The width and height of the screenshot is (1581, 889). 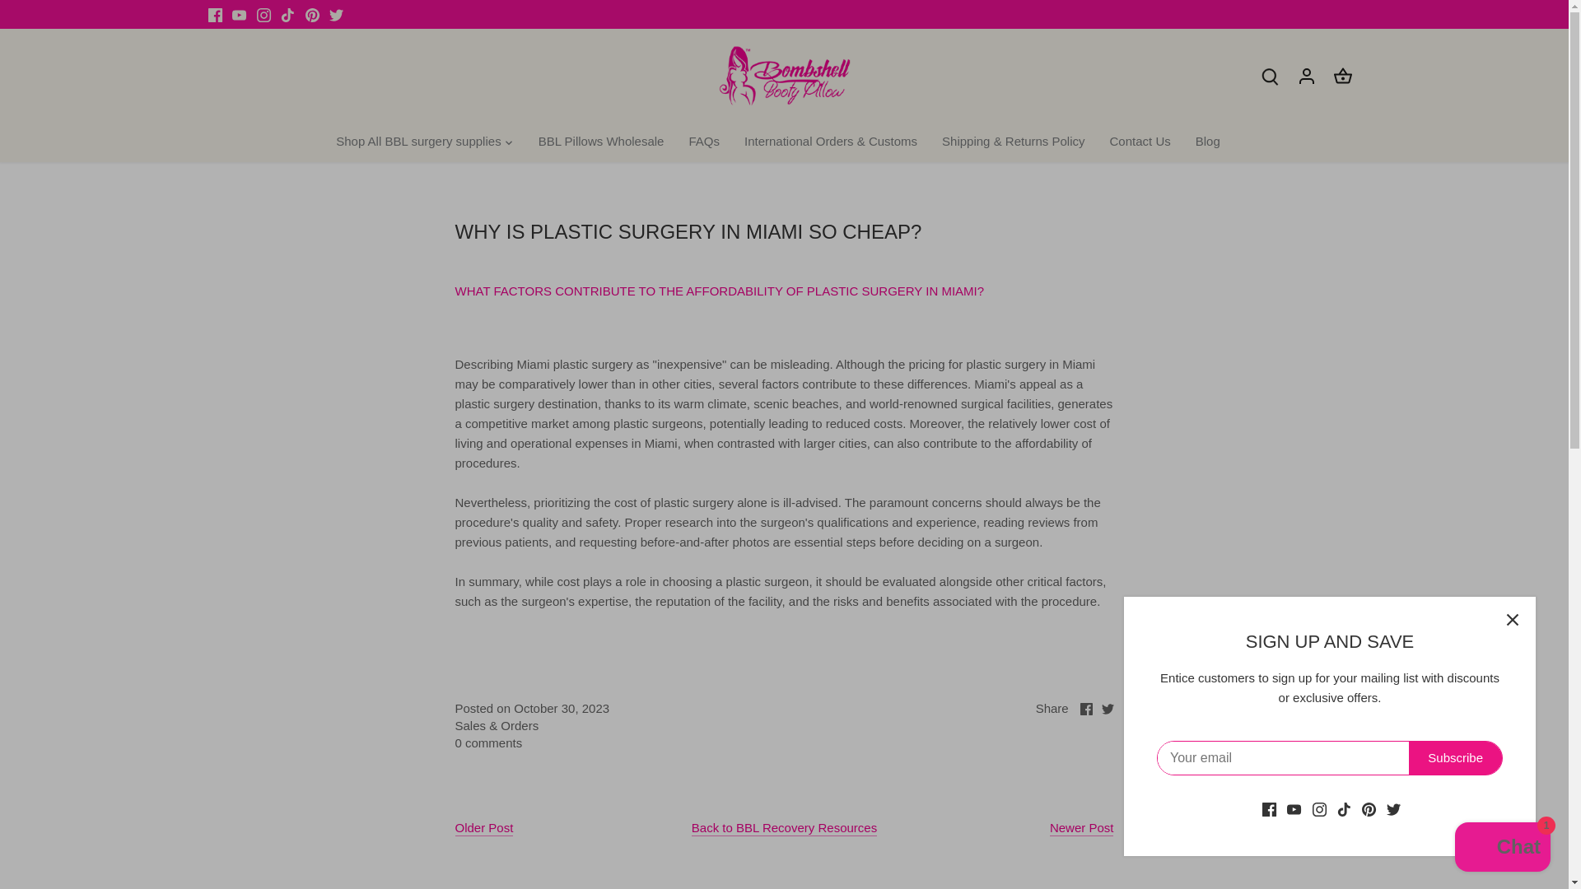 What do you see at coordinates (336, 14) in the screenshot?
I see `Twitter` at bounding box center [336, 14].